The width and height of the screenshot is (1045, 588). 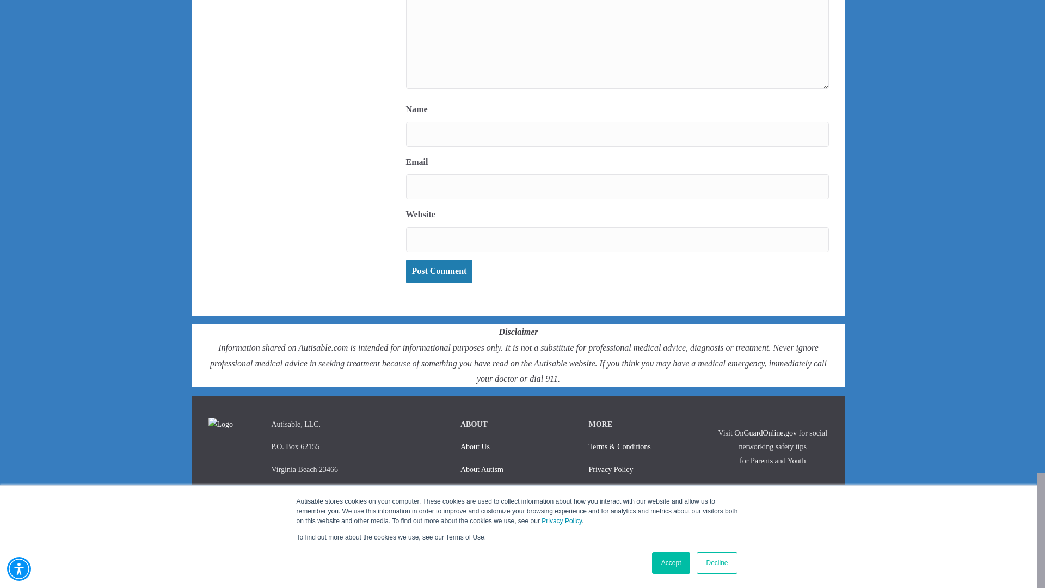 What do you see at coordinates (440, 271) in the screenshot?
I see `Post Comment` at bounding box center [440, 271].